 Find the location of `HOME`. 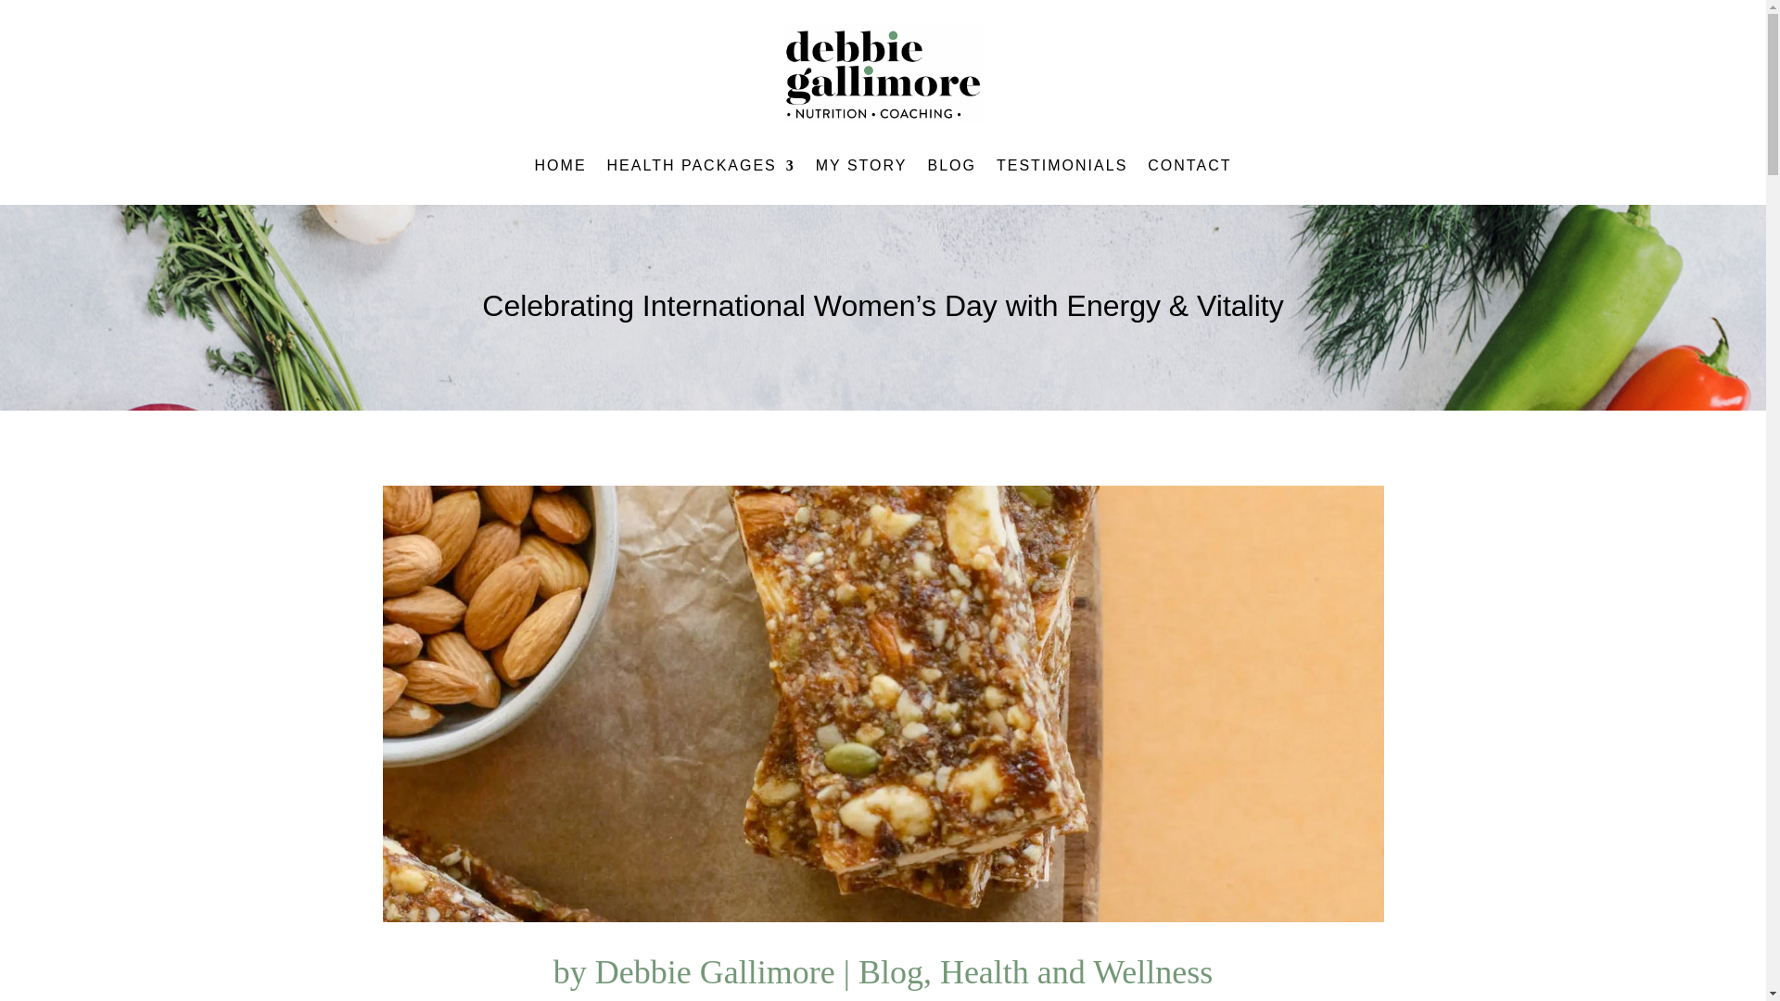

HOME is located at coordinates (561, 169).